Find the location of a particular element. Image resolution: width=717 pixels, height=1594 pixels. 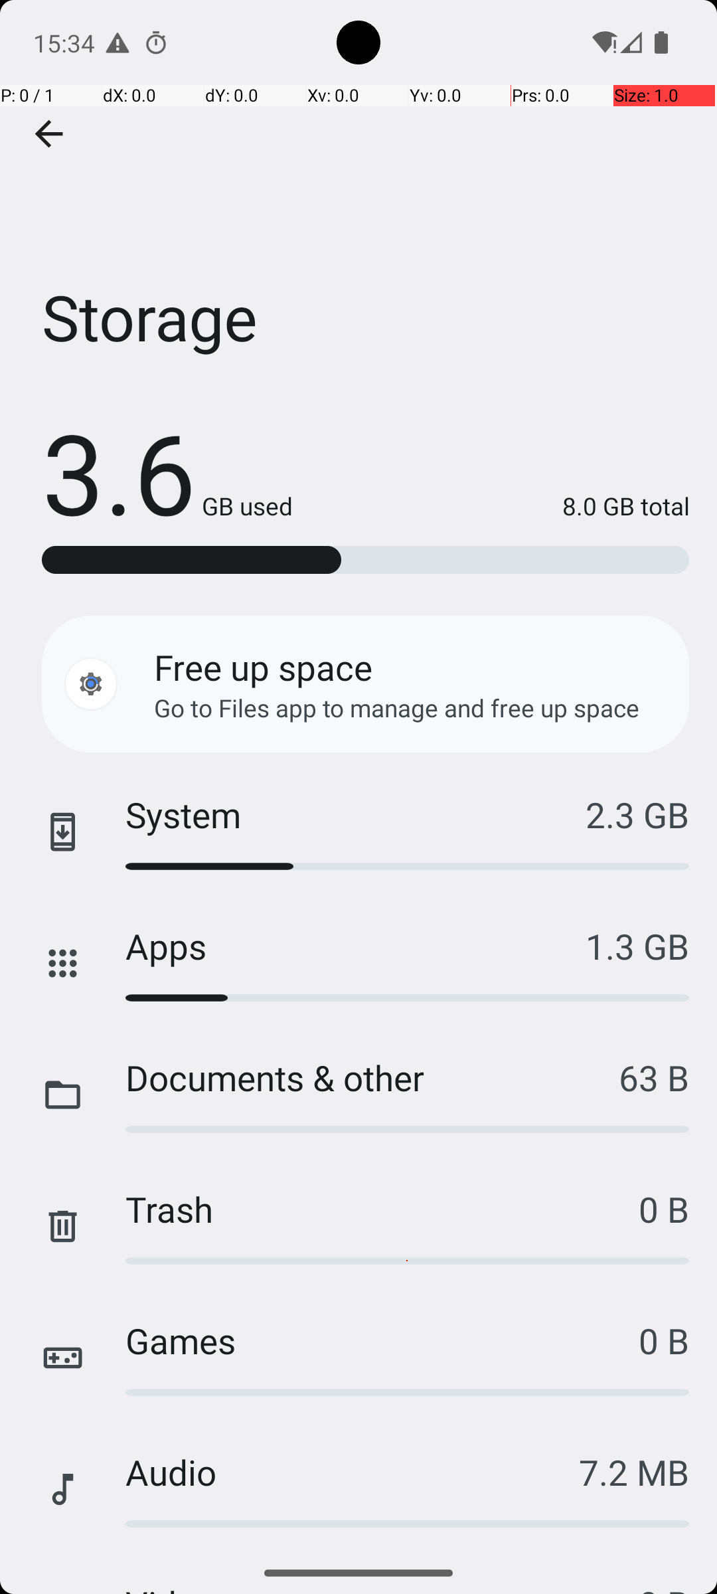

Trash is located at coordinates (382, 1209).